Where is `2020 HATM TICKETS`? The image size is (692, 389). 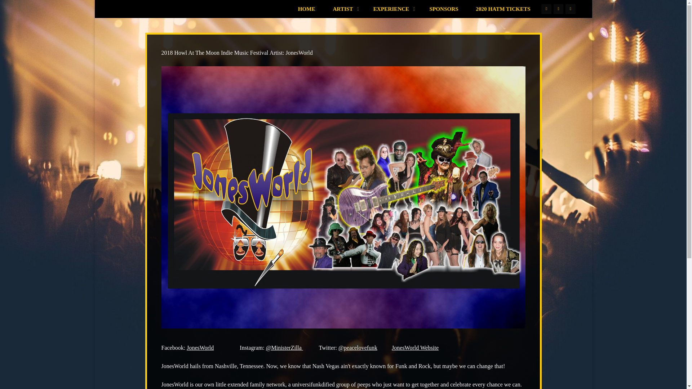
2020 HATM TICKETS is located at coordinates (503, 9).